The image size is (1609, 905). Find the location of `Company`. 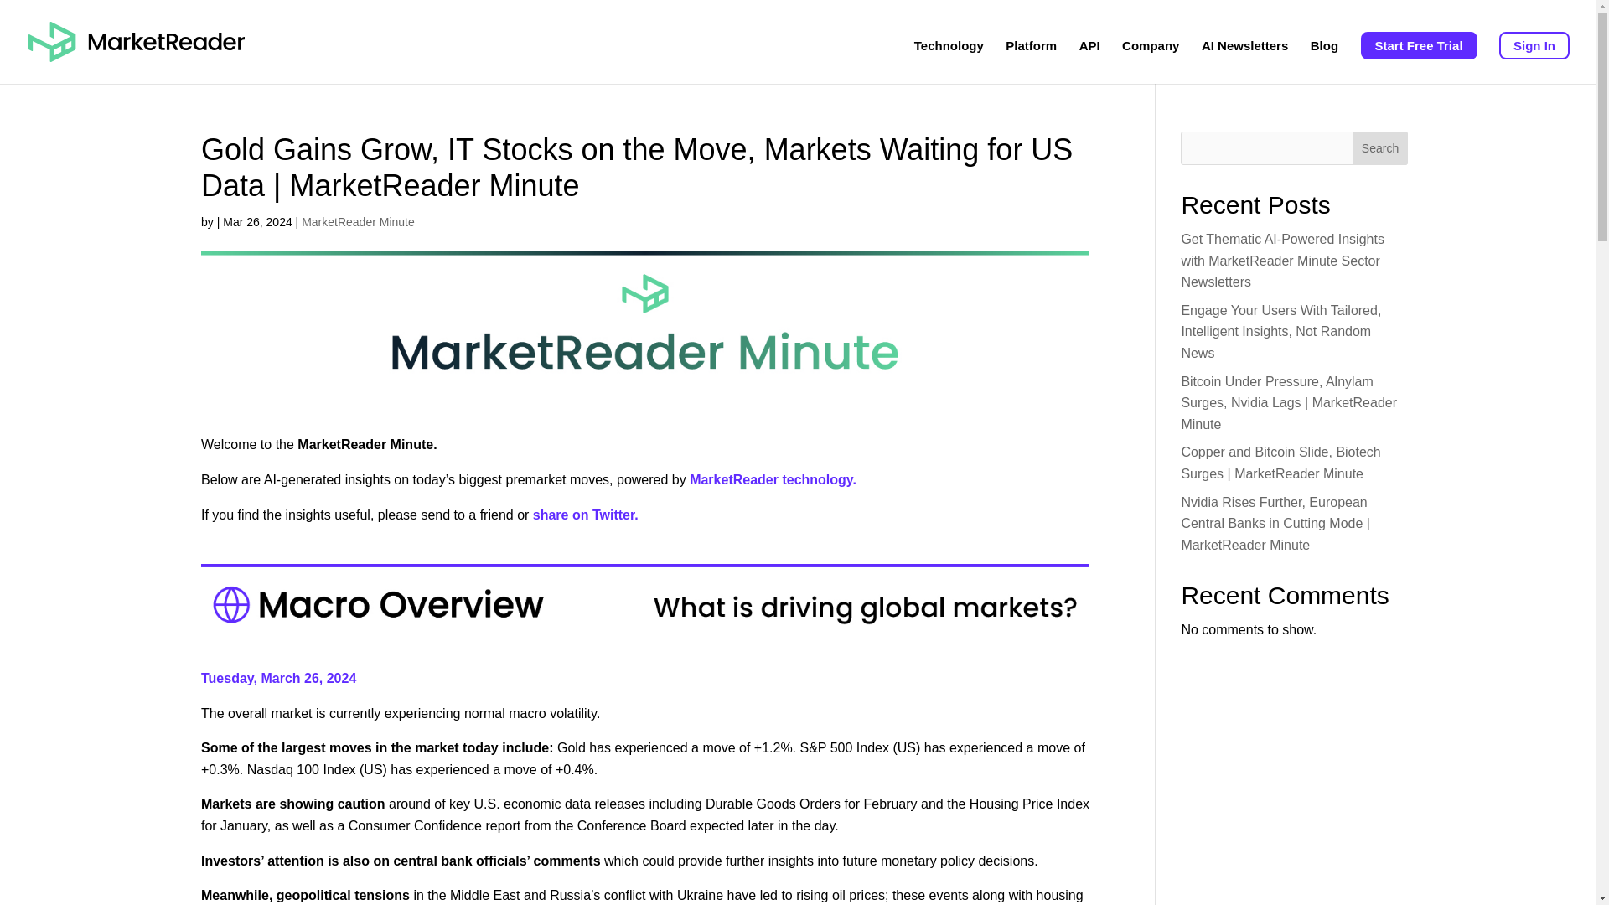

Company is located at coordinates (1150, 62).